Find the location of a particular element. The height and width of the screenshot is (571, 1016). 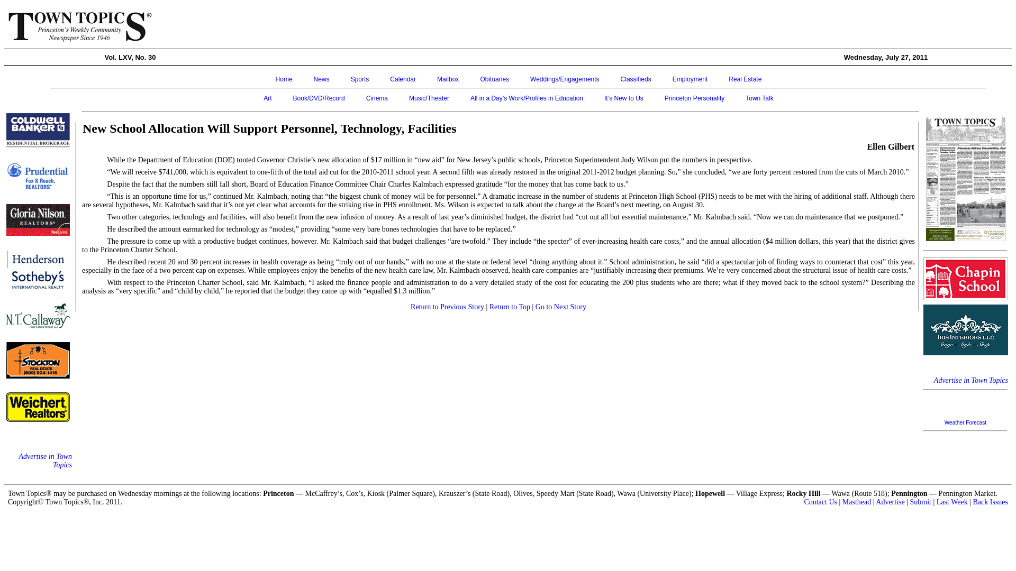

Classifieds is located at coordinates (636, 51).